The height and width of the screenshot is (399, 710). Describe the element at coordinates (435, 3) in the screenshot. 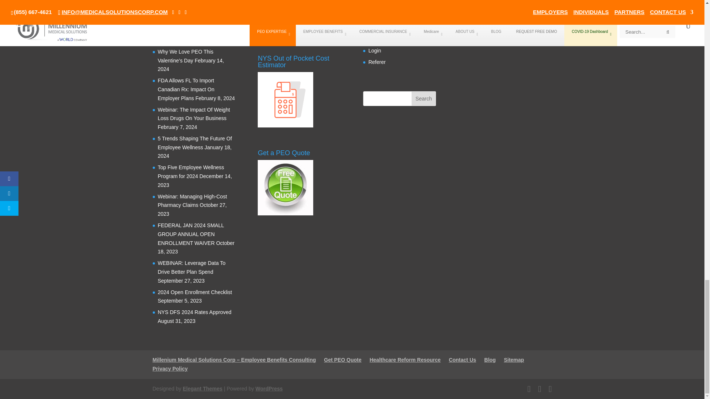

I see `GO` at that location.